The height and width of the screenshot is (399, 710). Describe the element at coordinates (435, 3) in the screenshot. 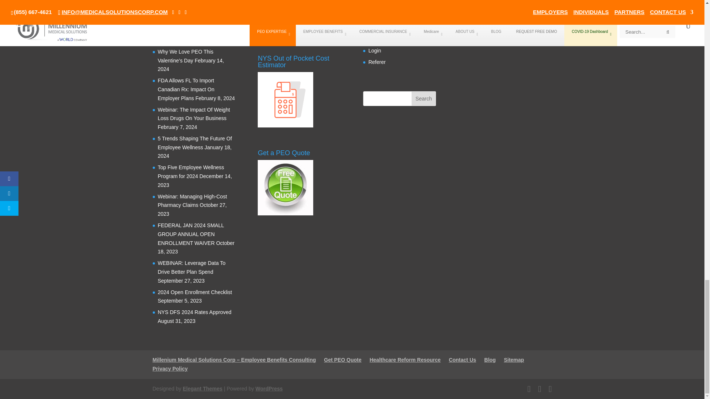

I see `GO` at that location.